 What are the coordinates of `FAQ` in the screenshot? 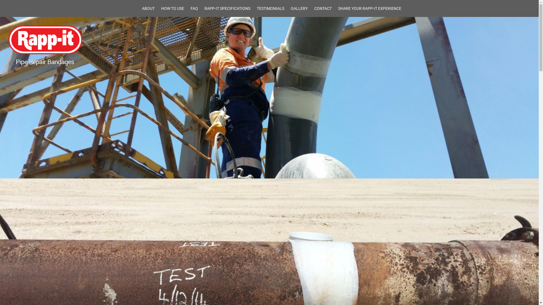 It's located at (194, 8).